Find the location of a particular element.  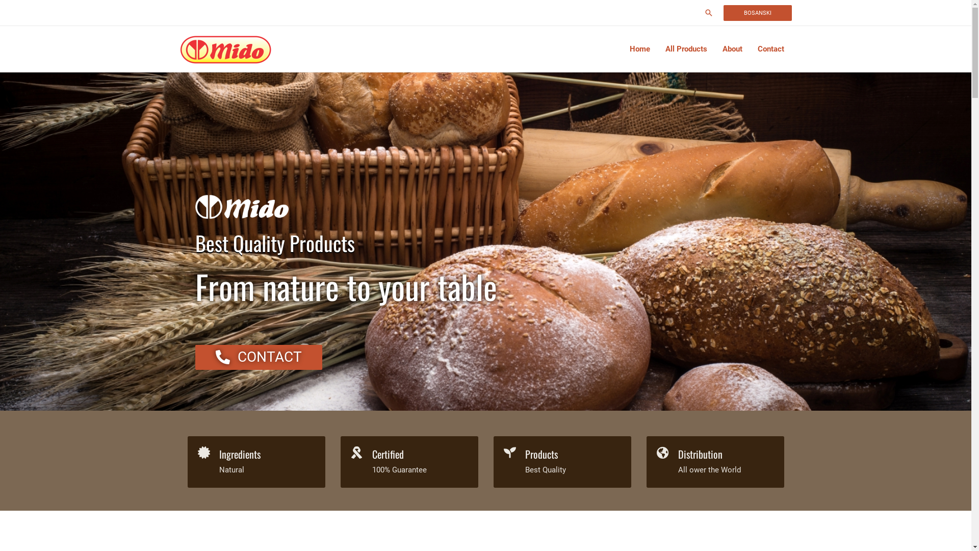

Search is located at coordinates (25, 10).